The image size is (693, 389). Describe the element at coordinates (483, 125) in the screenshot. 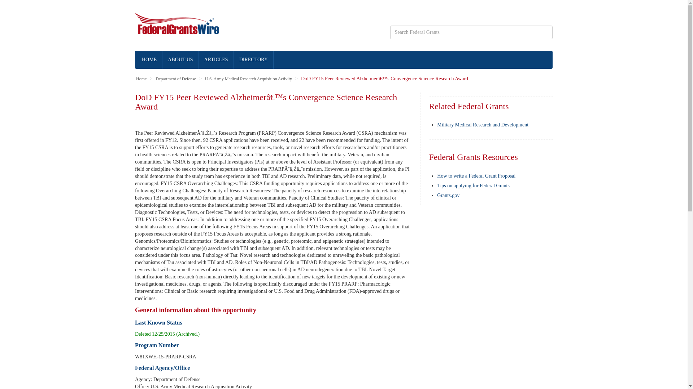

I see `Military Medical Research and Development` at that location.